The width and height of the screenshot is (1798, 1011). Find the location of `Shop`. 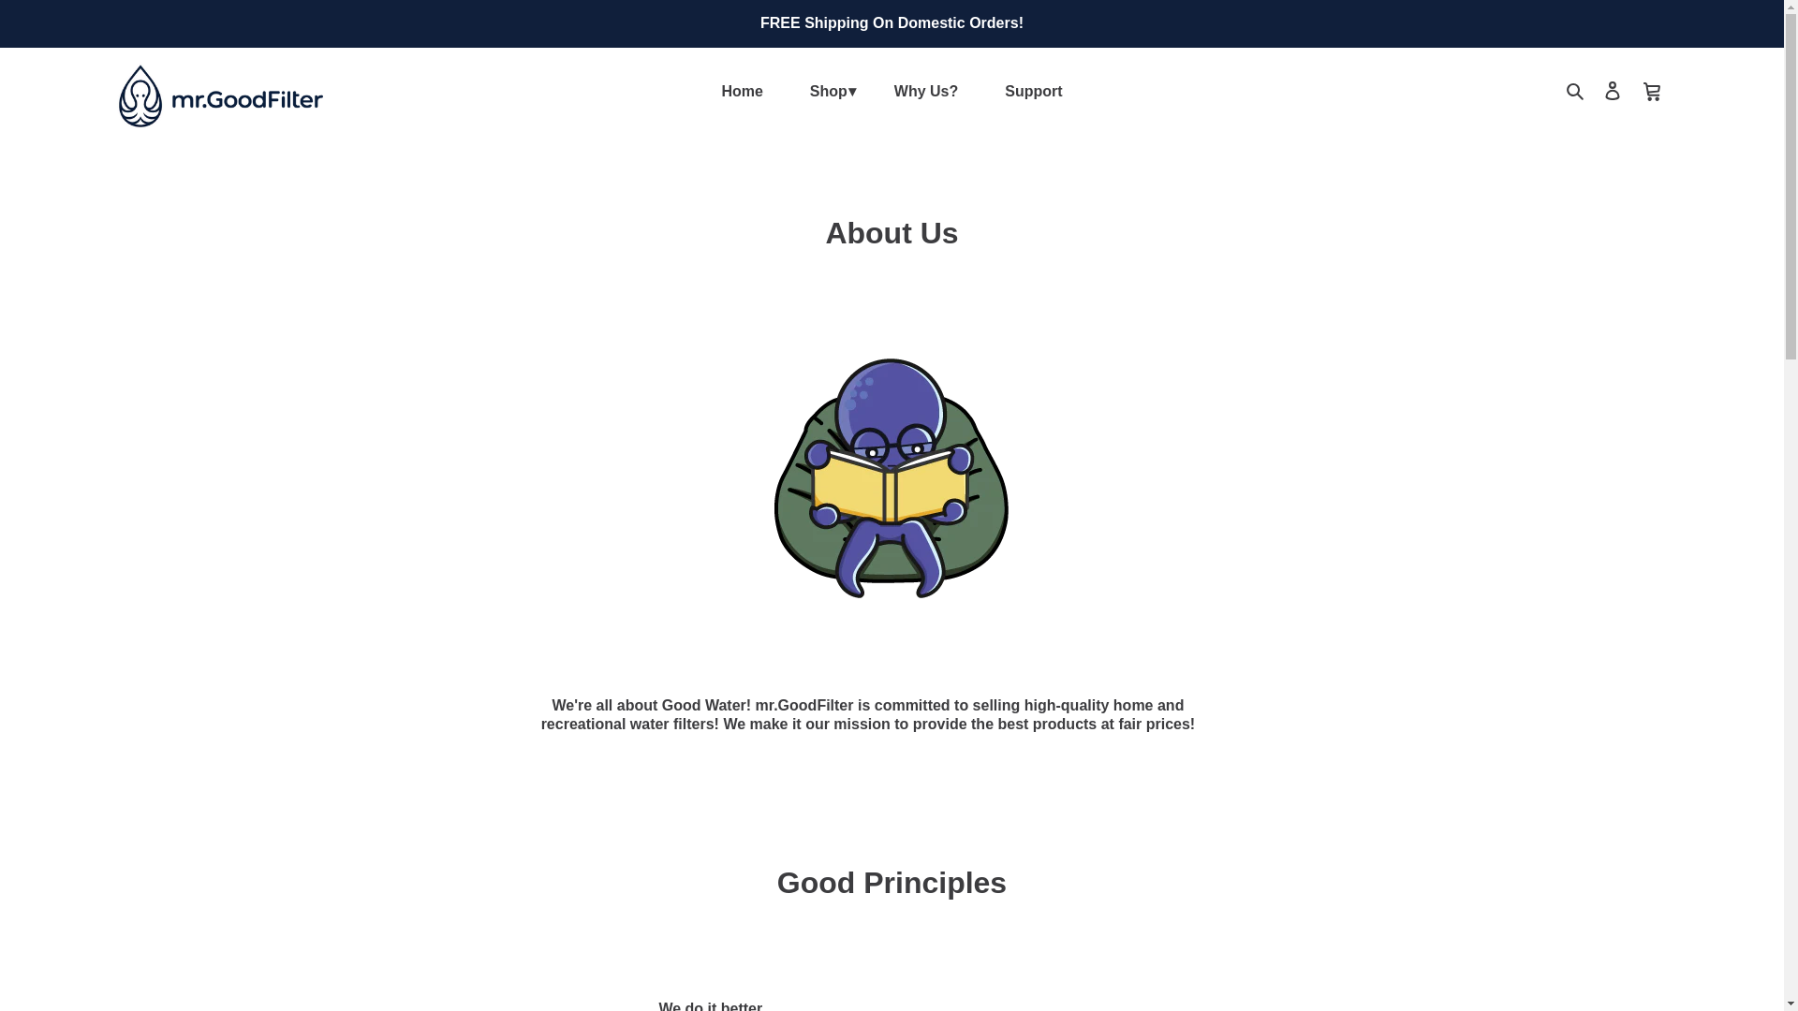

Shop is located at coordinates (828, 92).